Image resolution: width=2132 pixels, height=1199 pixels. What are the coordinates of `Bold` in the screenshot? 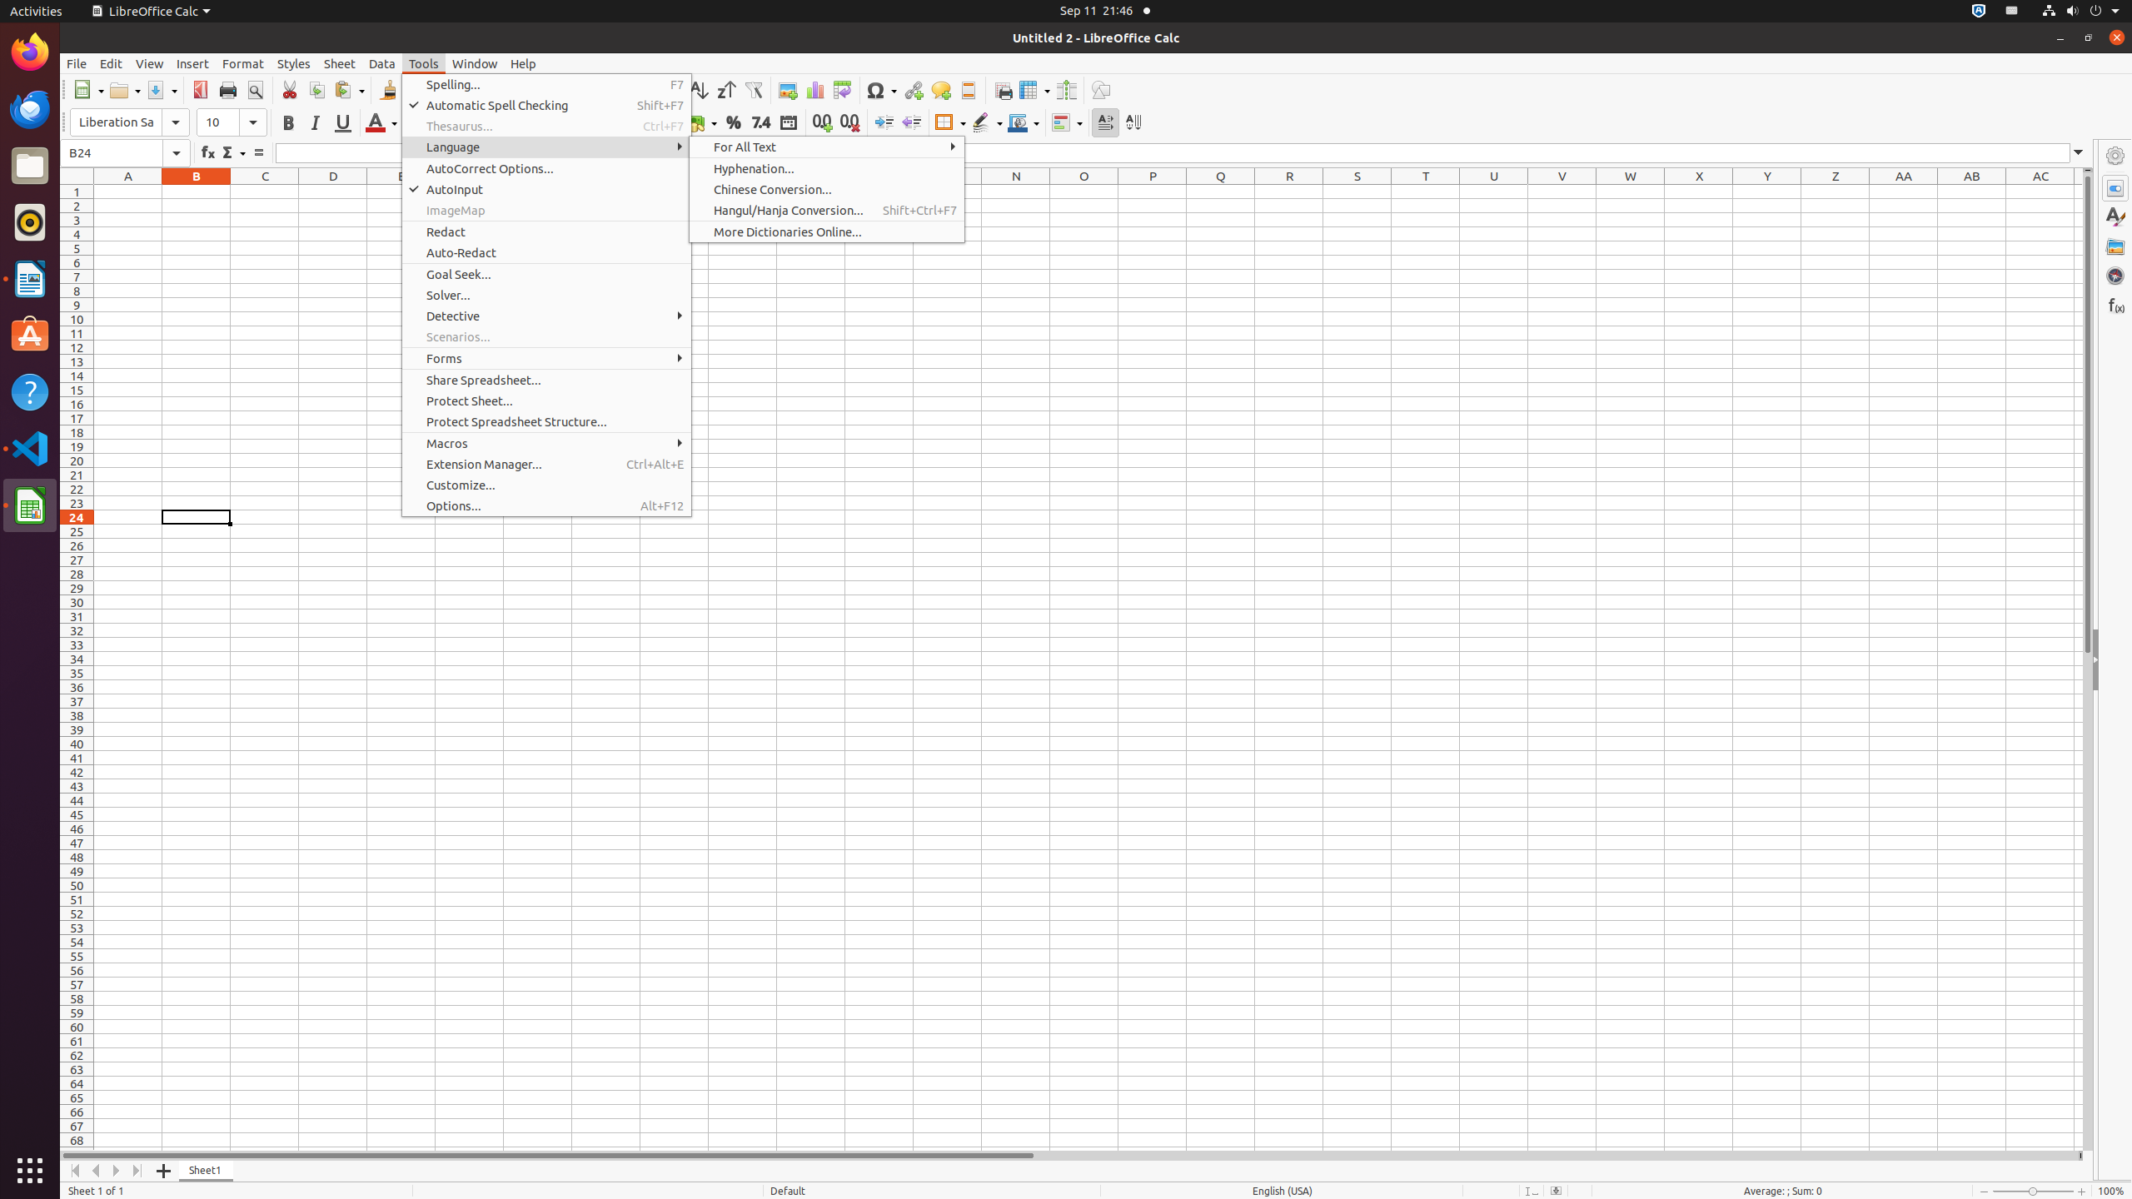 It's located at (288, 123).